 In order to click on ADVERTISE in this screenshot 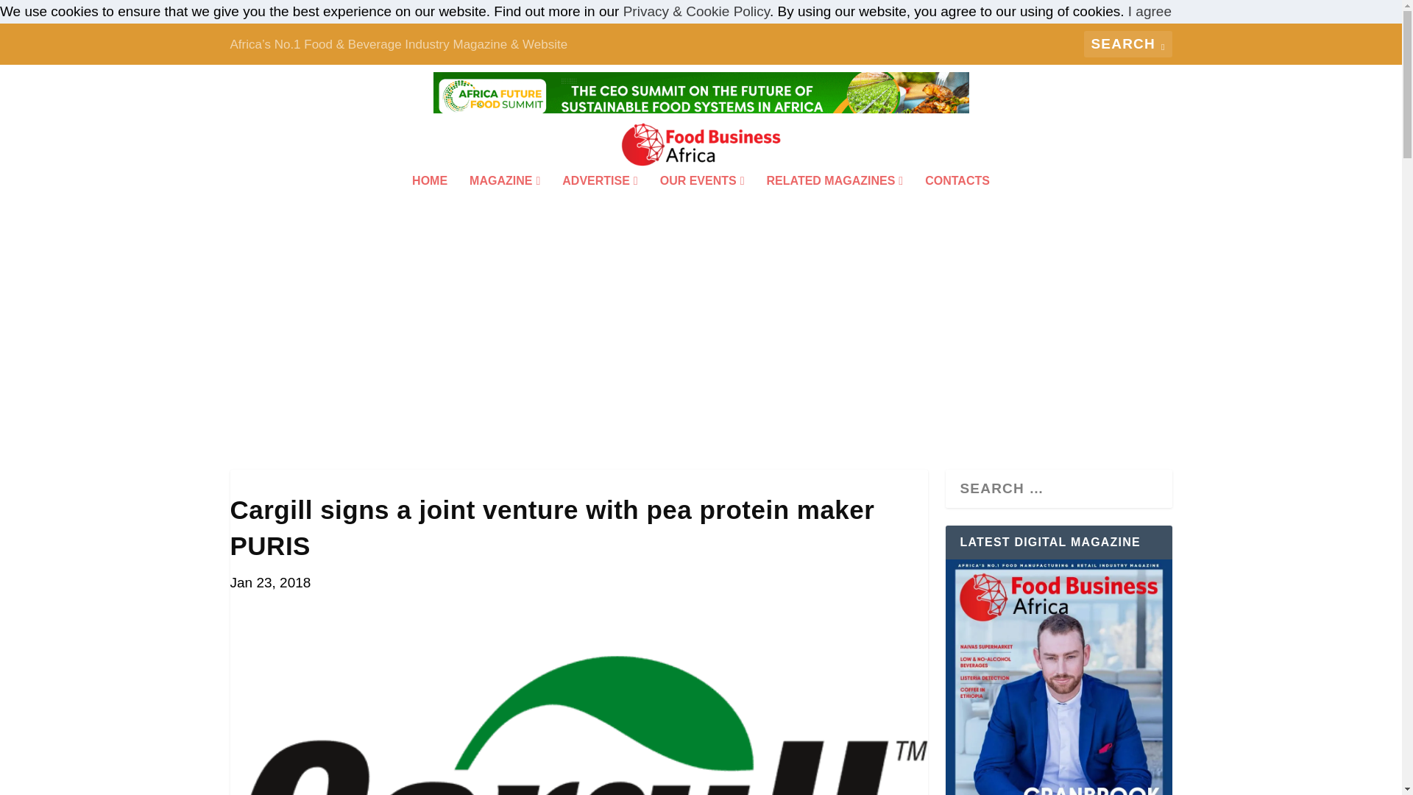, I will do `click(599, 200)`.